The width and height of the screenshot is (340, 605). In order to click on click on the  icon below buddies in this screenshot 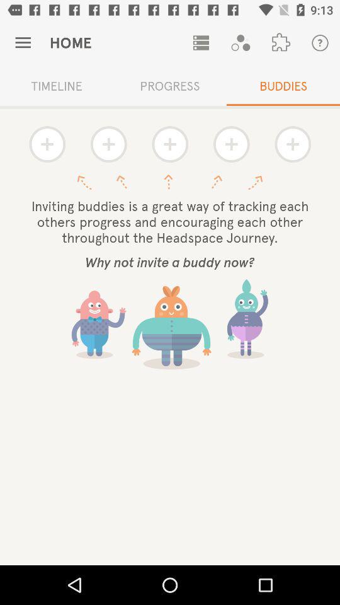, I will do `click(292, 144)`.